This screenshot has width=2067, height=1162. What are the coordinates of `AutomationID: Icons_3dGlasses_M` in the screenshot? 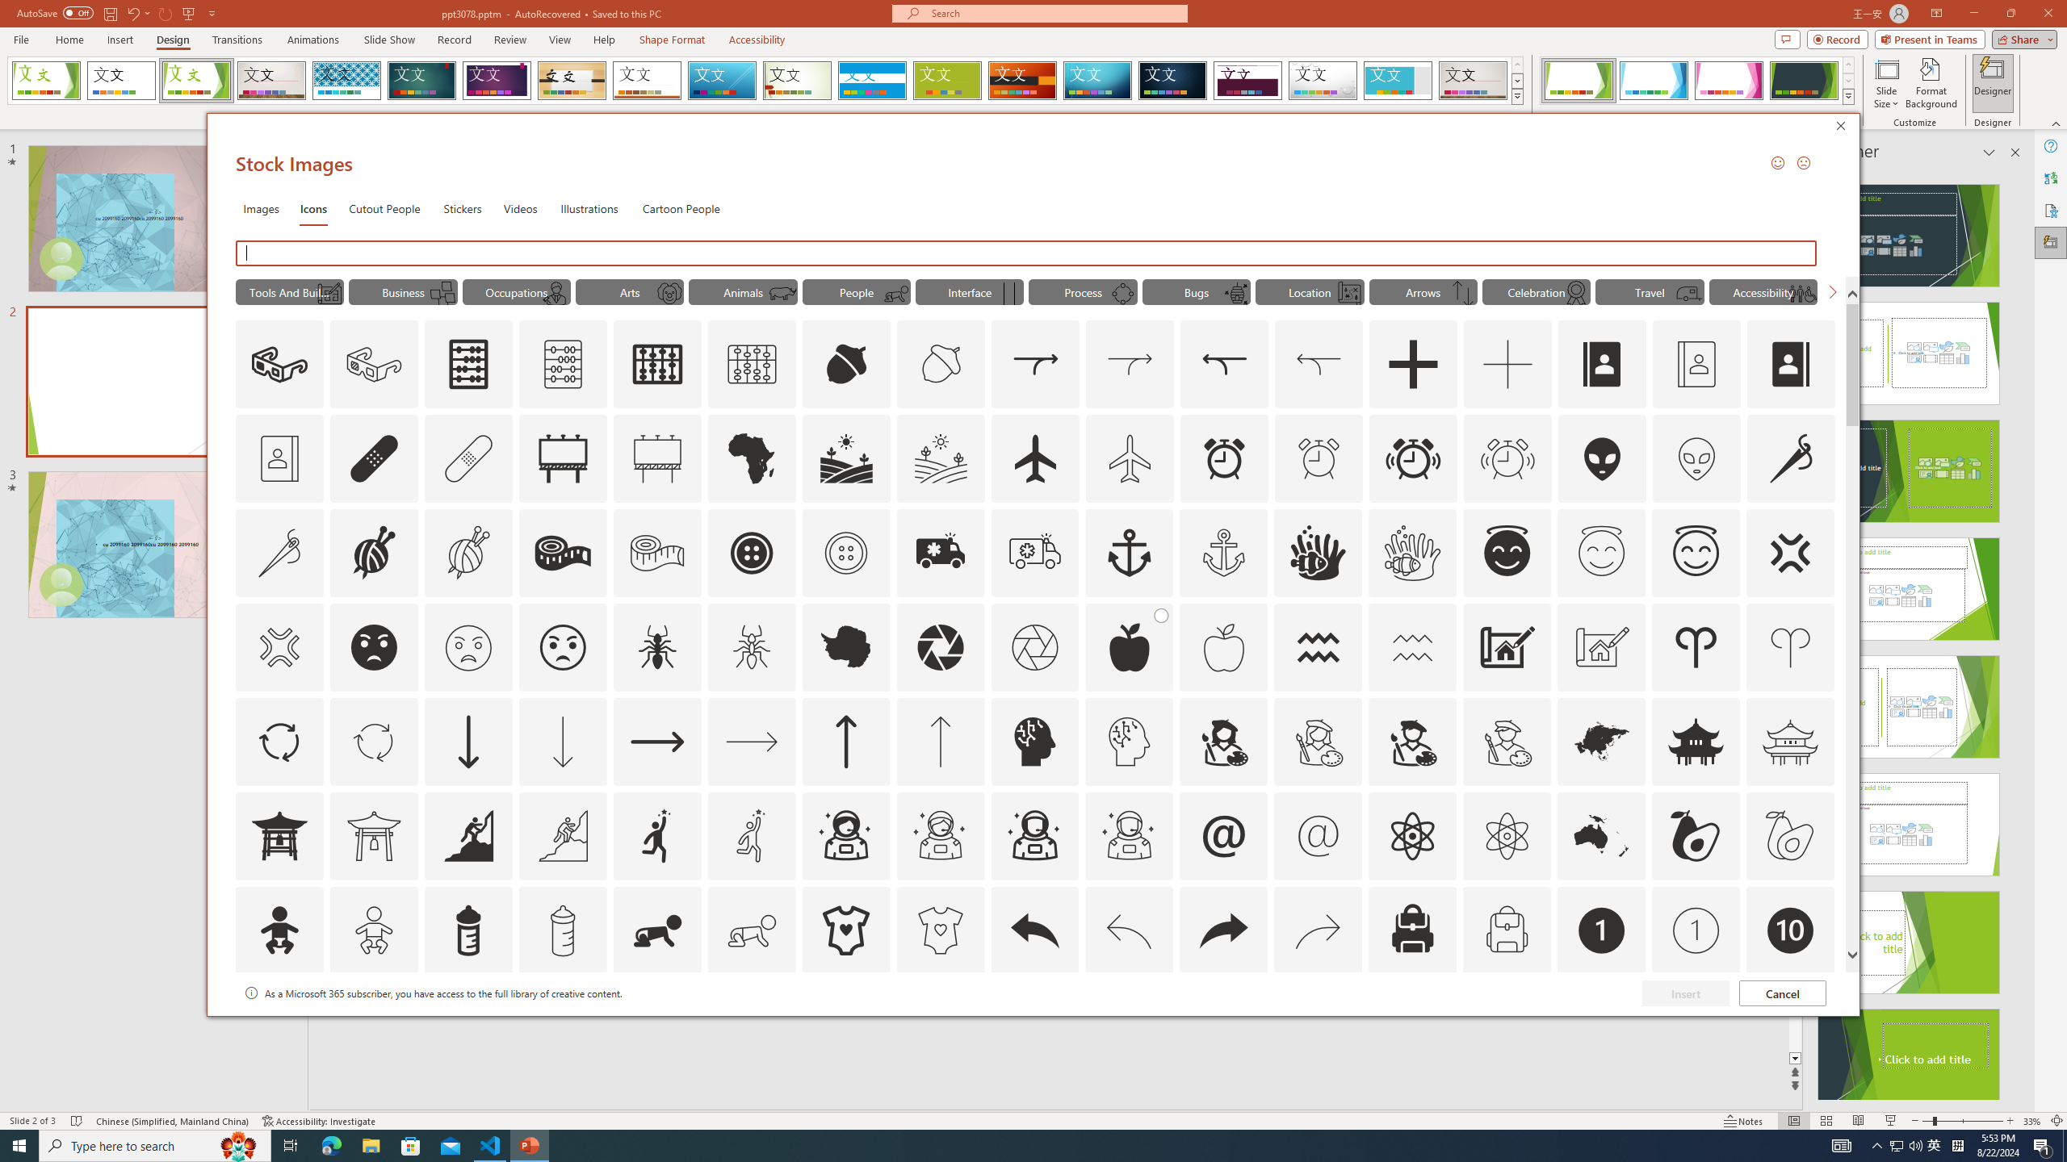 It's located at (374, 365).